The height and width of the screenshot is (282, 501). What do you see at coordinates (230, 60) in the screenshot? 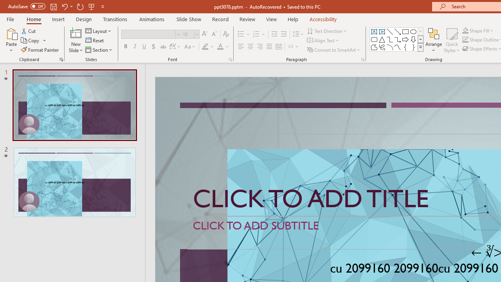
I see `Font...` at bounding box center [230, 60].